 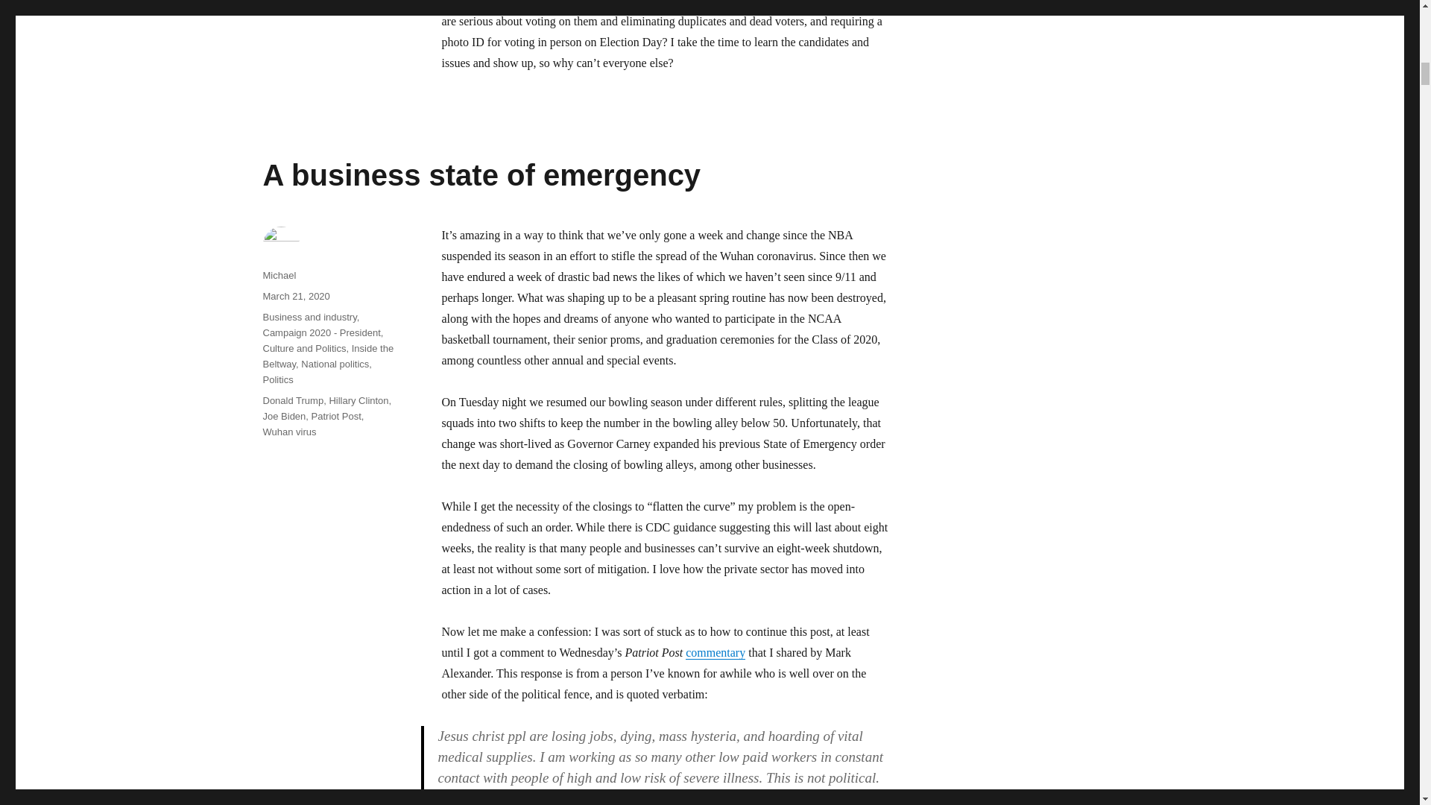 I want to click on Wuhan virus, so click(x=289, y=432).